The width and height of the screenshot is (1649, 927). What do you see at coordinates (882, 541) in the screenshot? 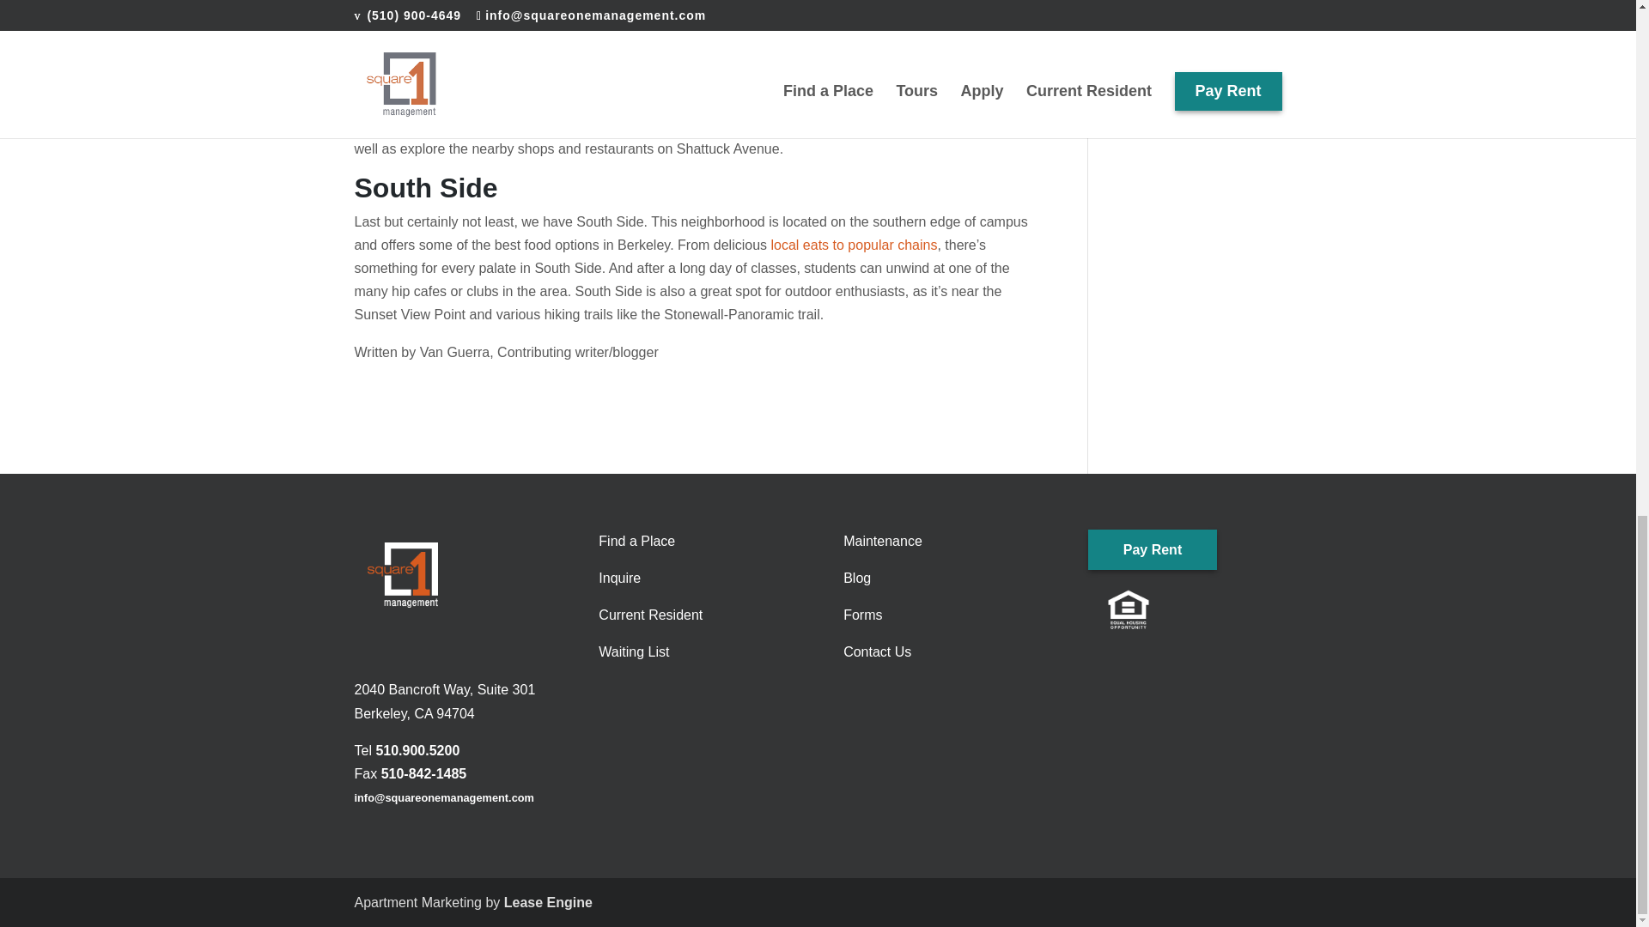
I see `Maintenance` at bounding box center [882, 541].